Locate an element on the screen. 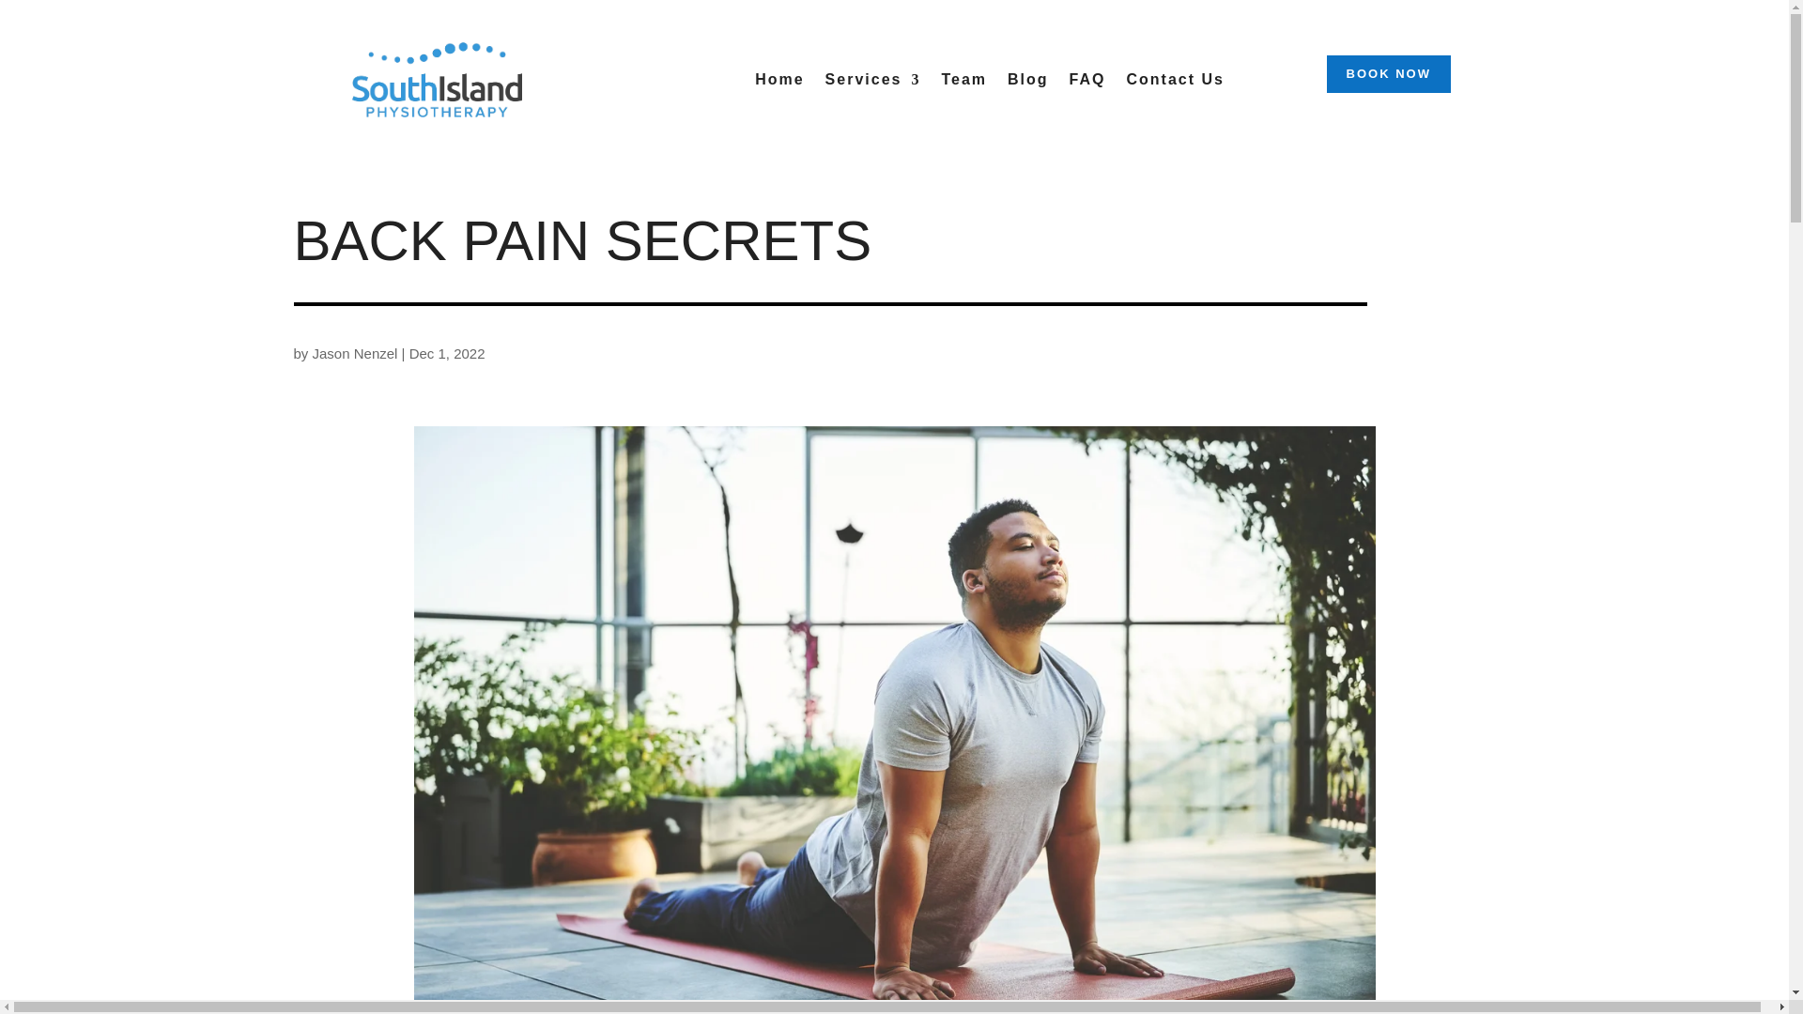  Contact Us is located at coordinates (1176, 83).